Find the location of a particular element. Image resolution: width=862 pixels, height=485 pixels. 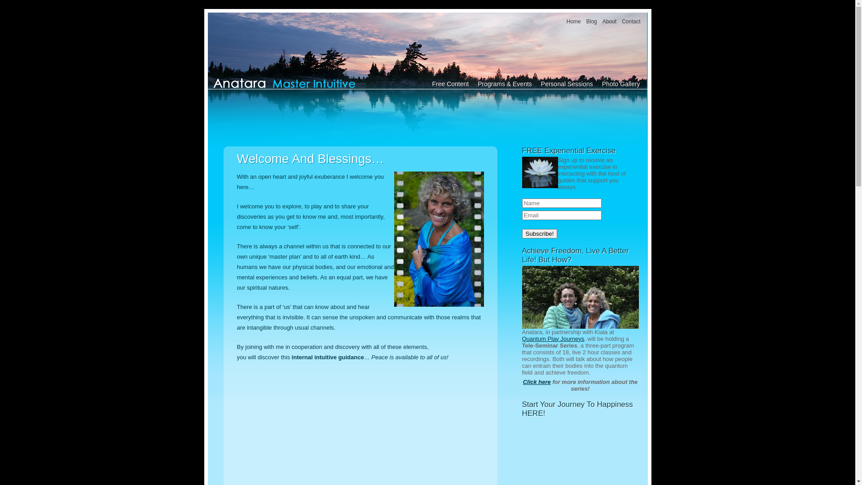

Click here is located at coordinates (537, 382).